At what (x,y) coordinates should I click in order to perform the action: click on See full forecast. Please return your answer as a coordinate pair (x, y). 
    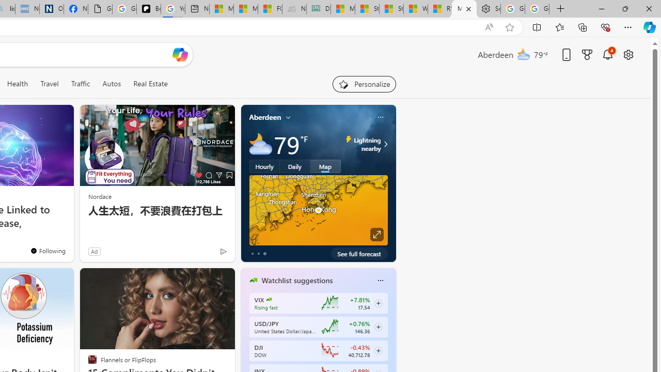
    Looking at the image, I should click on (359, 253).